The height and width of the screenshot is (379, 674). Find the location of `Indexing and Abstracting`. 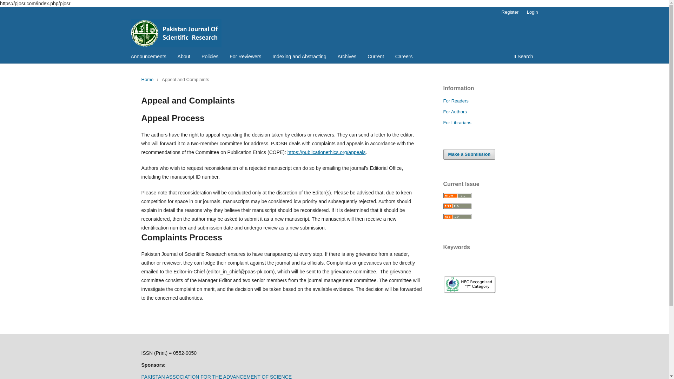

Indexing and Abstracting is located at coordinates (299, 57).